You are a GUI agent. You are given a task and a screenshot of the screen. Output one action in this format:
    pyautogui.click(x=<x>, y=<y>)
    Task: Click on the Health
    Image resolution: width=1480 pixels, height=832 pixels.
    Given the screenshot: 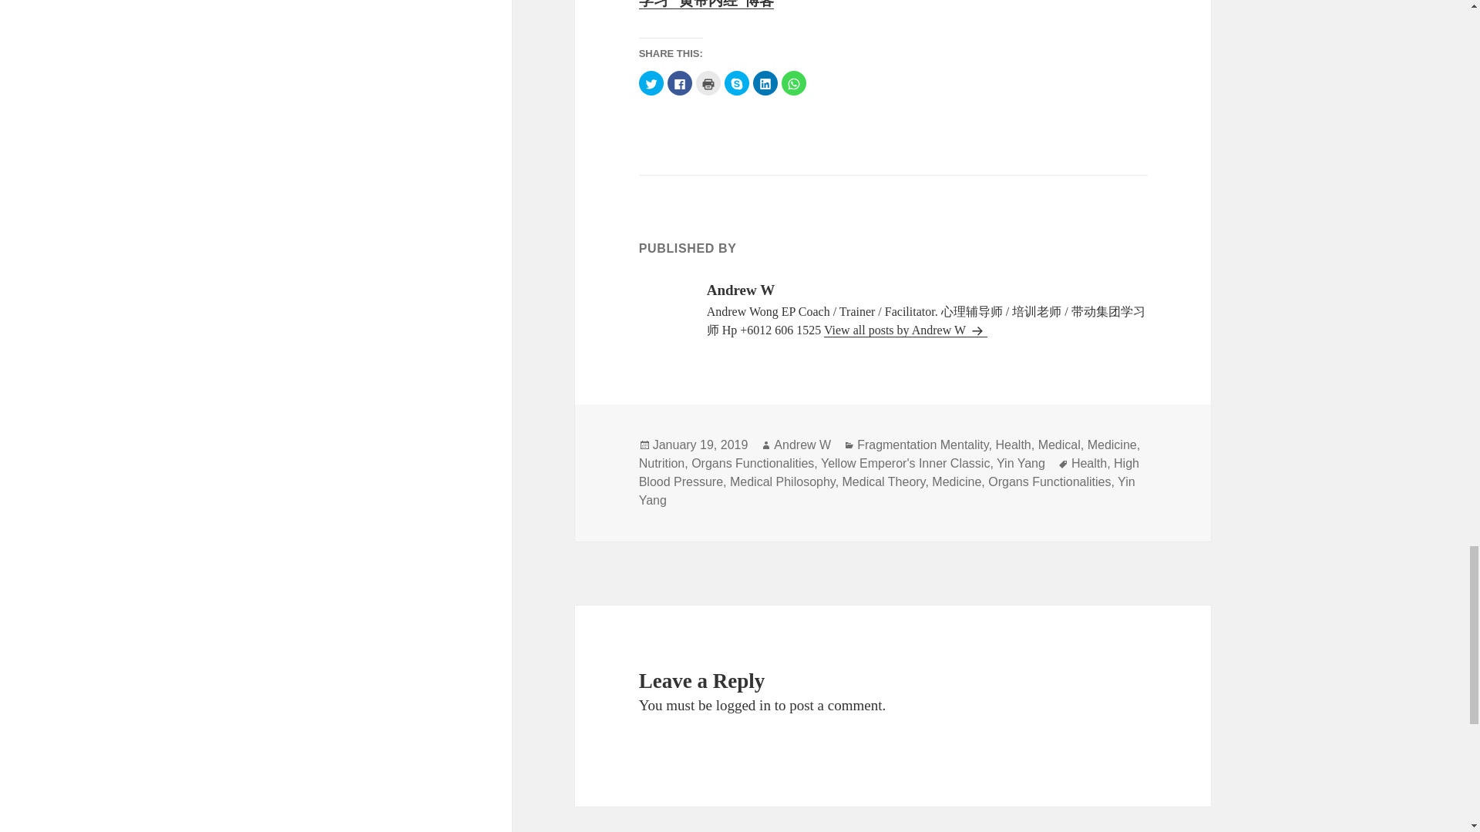 What is the action you would take?
    pyautogui.click(x=1012, y=445)
    